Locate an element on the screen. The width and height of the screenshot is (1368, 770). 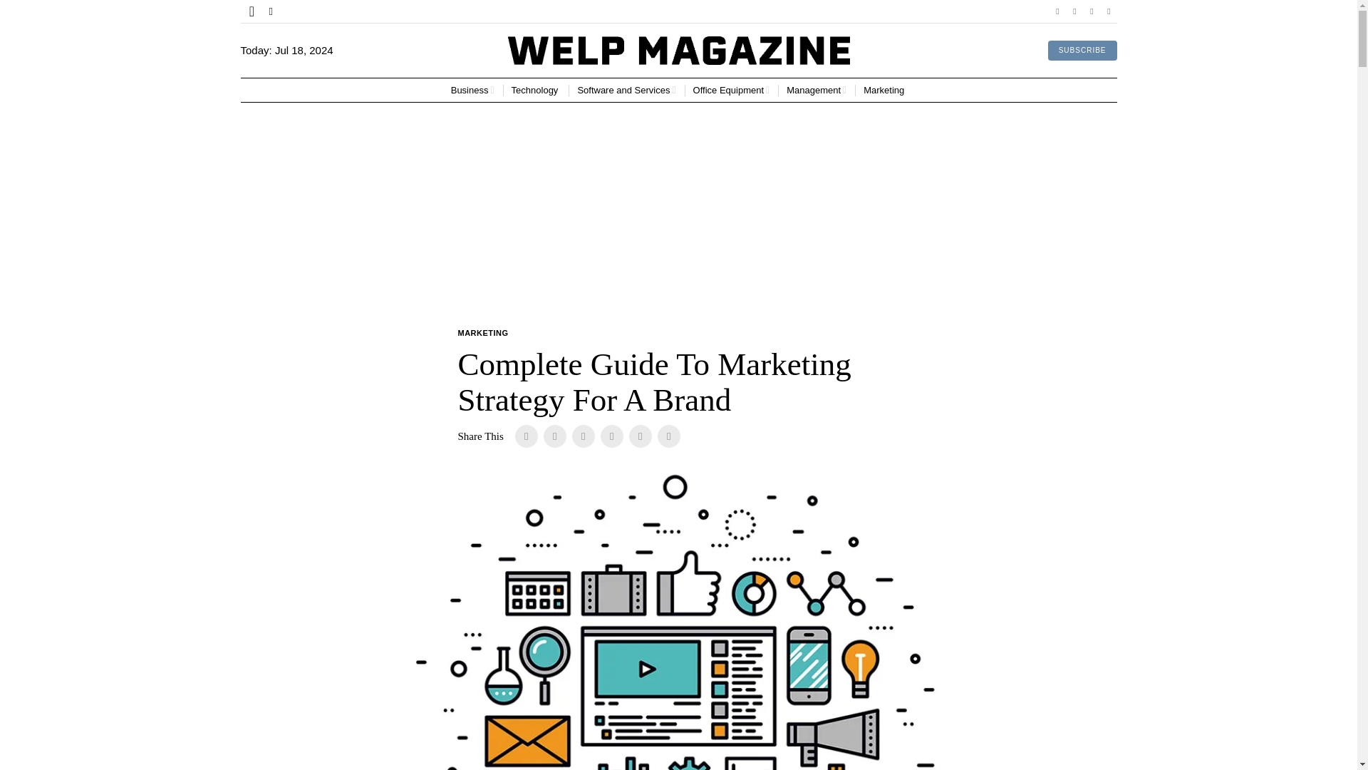
SUBSCRIBE is located at coordinates (1082, 51).